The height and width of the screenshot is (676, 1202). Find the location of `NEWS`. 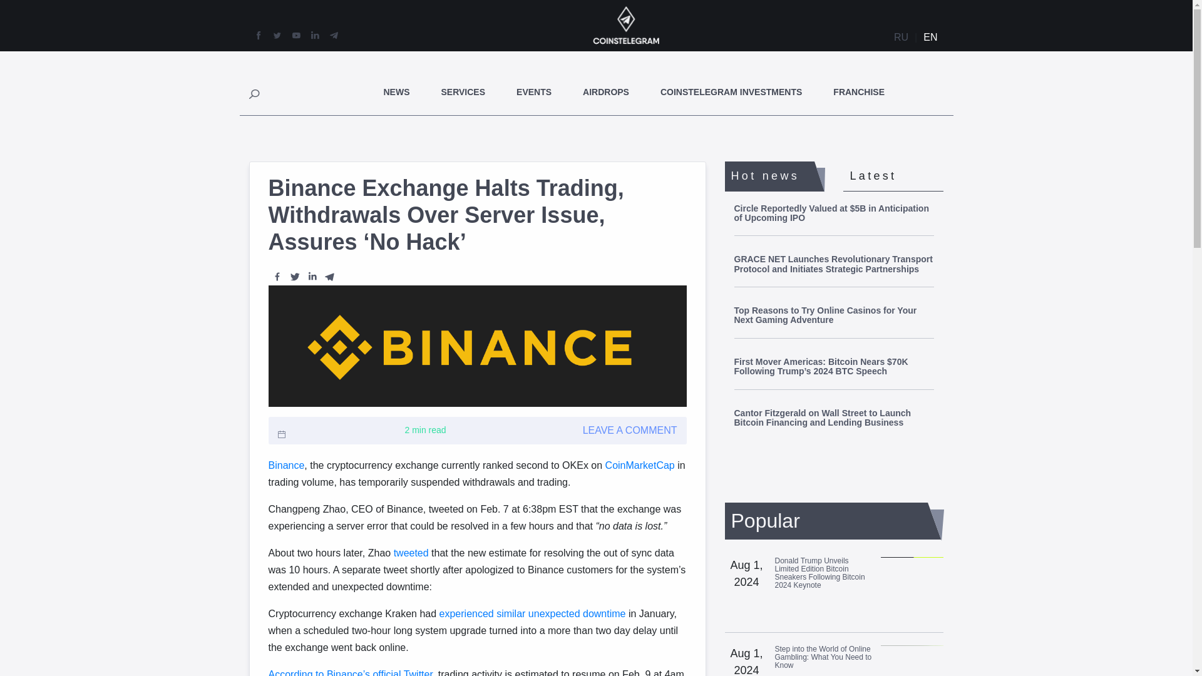

NEWS is located at coordinates (396, 91).